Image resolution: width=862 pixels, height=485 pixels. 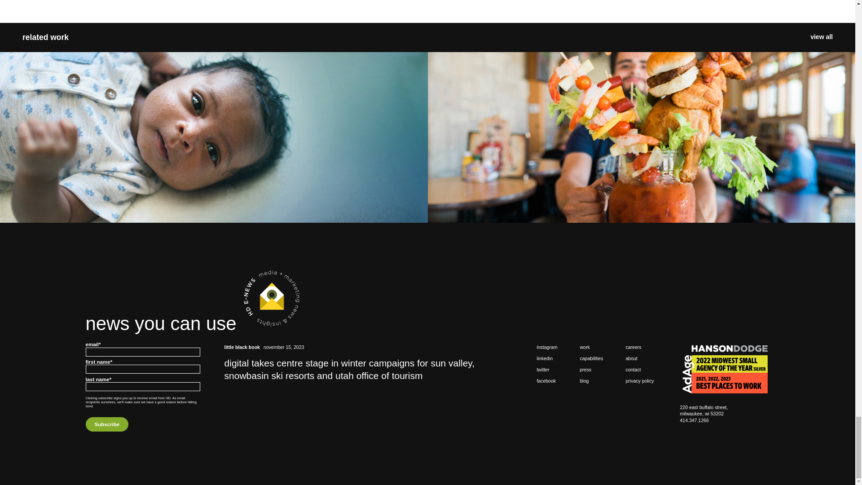 I want to click on instagram, so click(x=546, y=347).